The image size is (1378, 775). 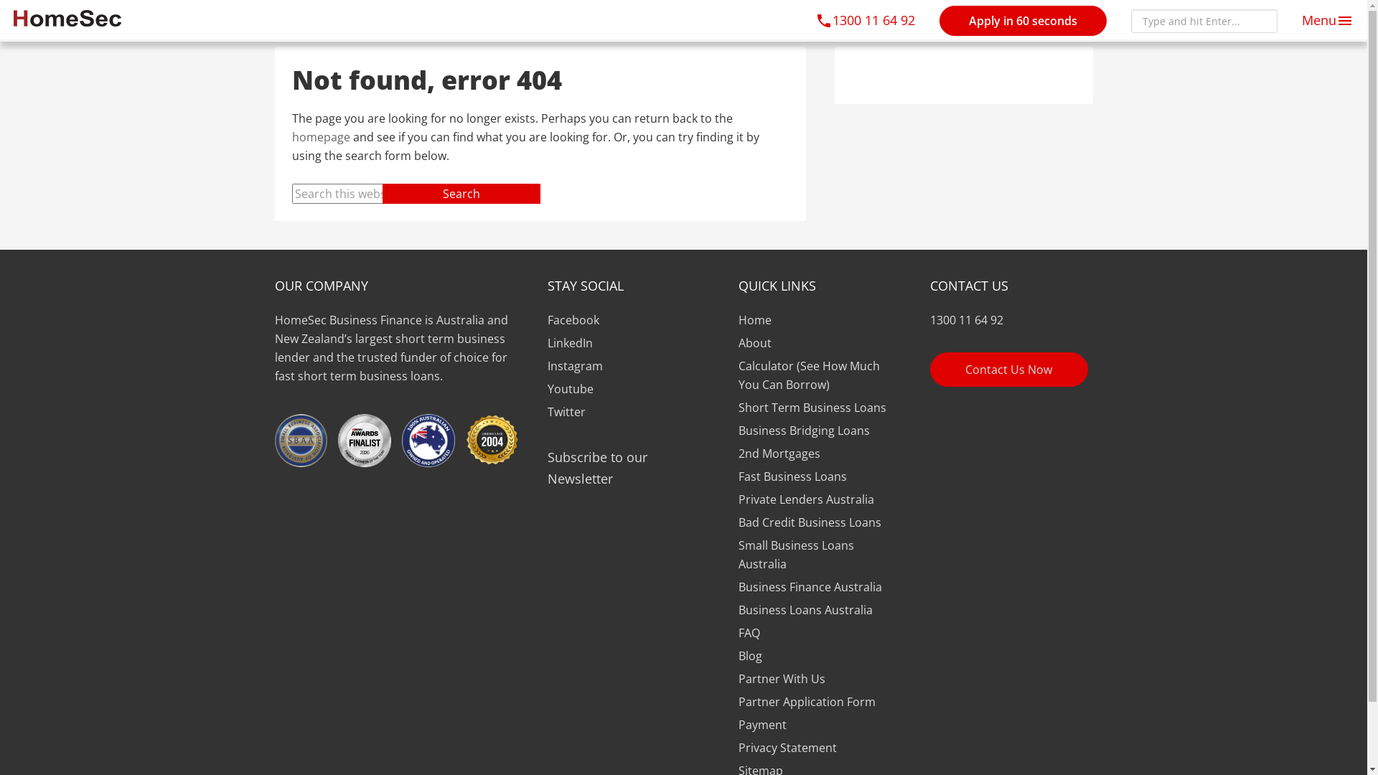 I want to click on Short Term Business Loans, so click(x=812, y=408).